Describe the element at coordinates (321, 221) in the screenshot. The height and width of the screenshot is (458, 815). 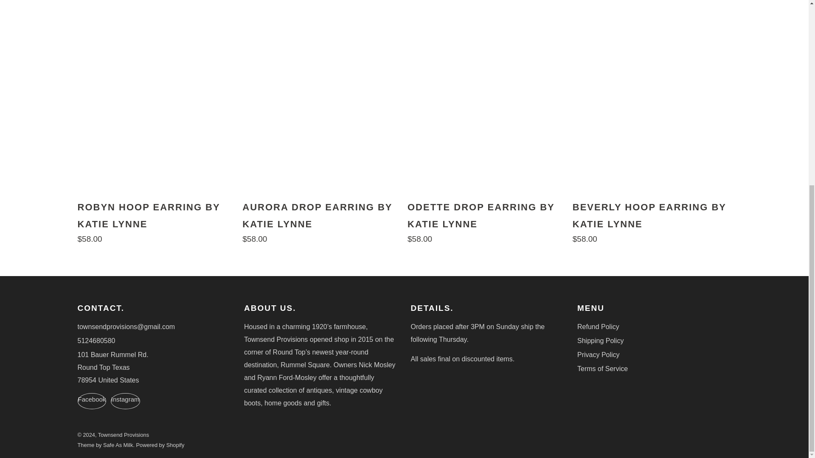
I see `Aurora Drop Earring by Katie Lynne` at that location.